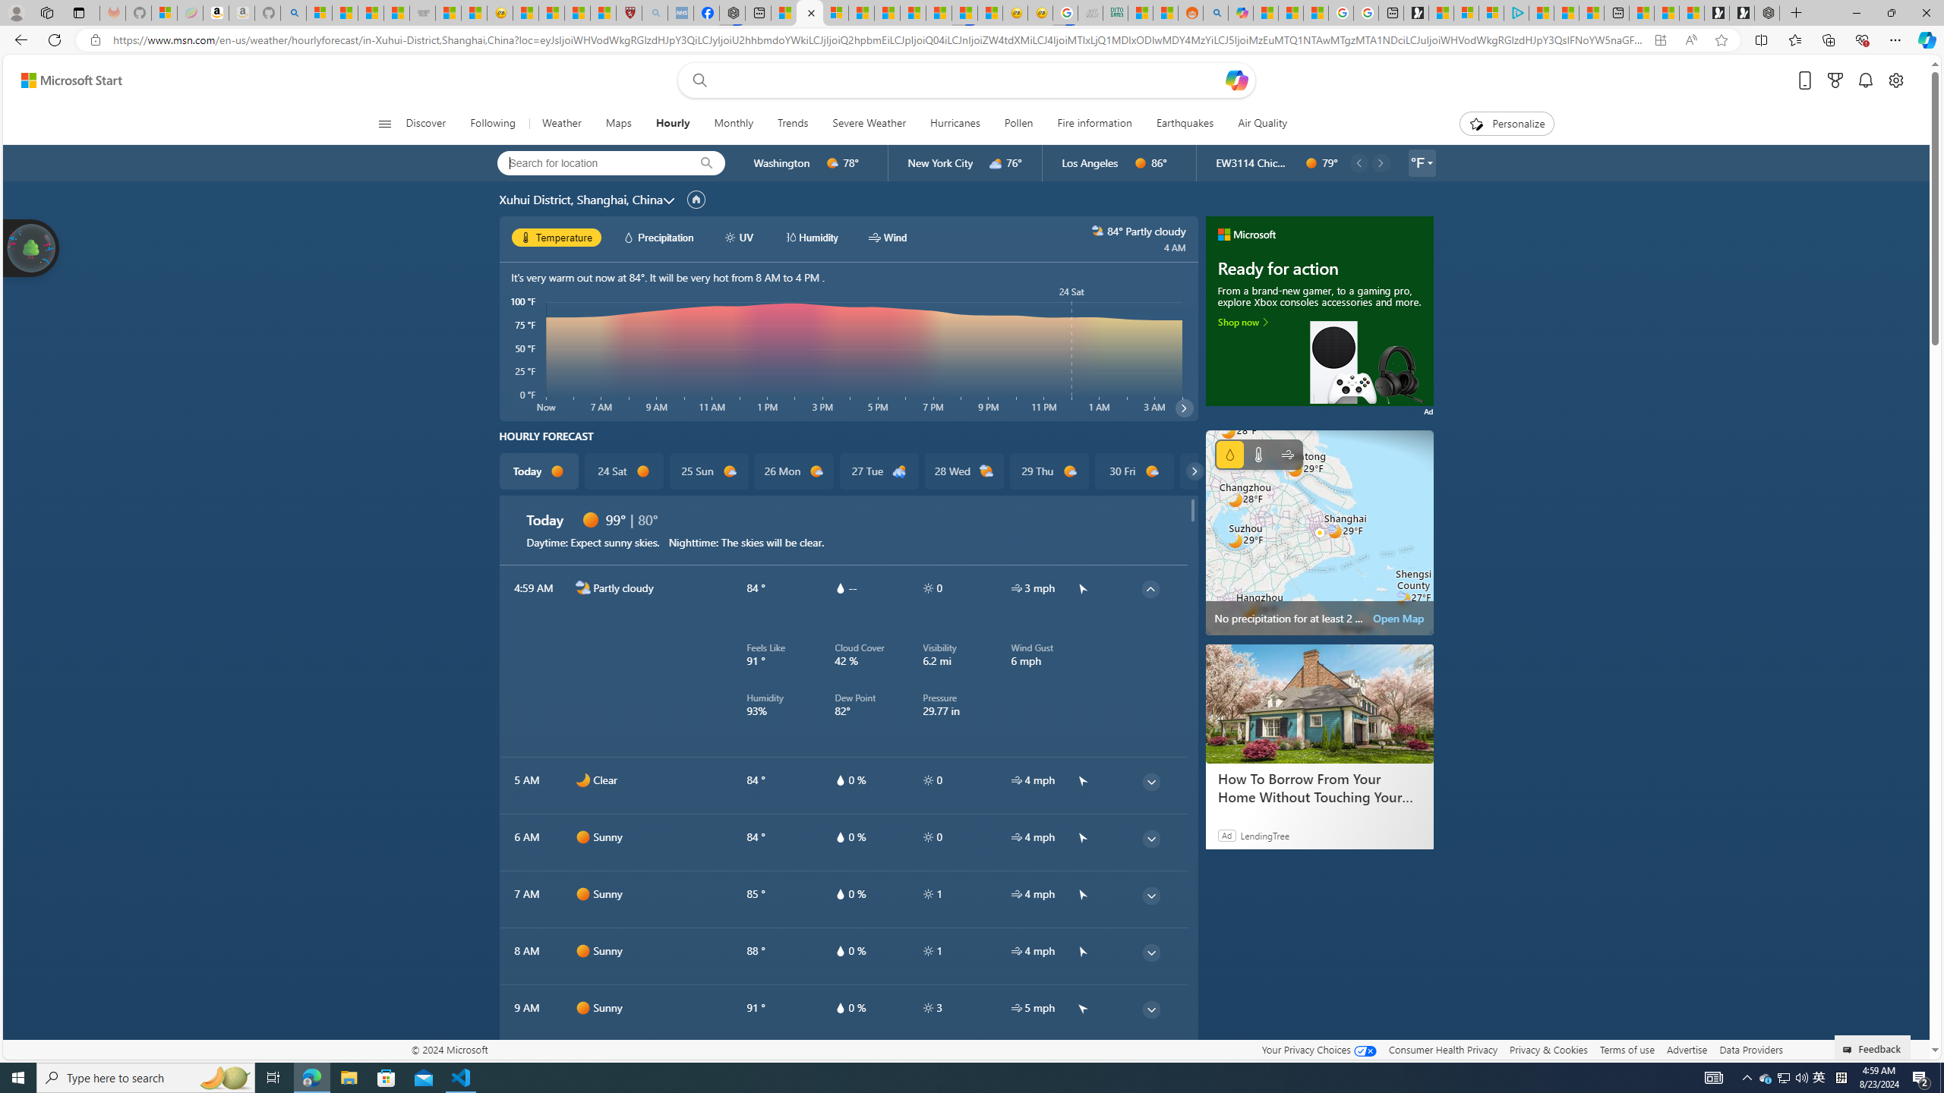 This screenshot has width=1944, height=1093. What do you see at coordinates (1081, 1064) in the screenshot?
I see `common/arrow` at bounding box center [1081, 1064].